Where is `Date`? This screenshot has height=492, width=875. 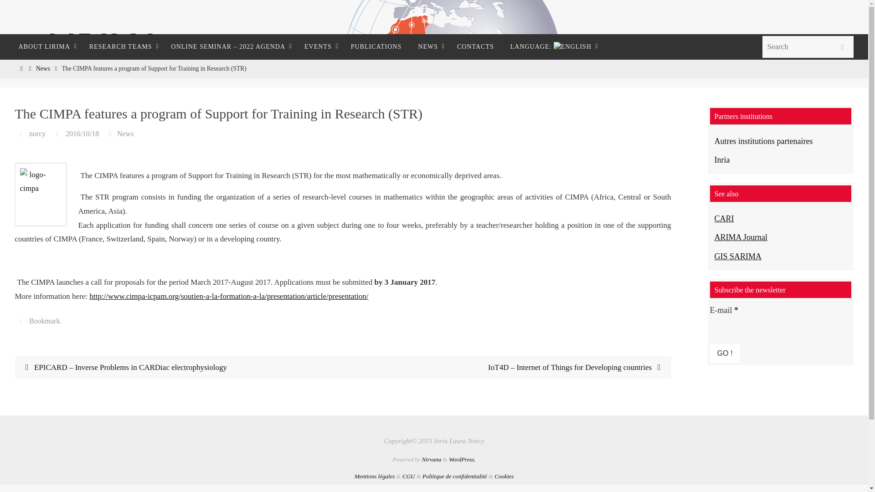
Date is located at coordinates (58, 134).